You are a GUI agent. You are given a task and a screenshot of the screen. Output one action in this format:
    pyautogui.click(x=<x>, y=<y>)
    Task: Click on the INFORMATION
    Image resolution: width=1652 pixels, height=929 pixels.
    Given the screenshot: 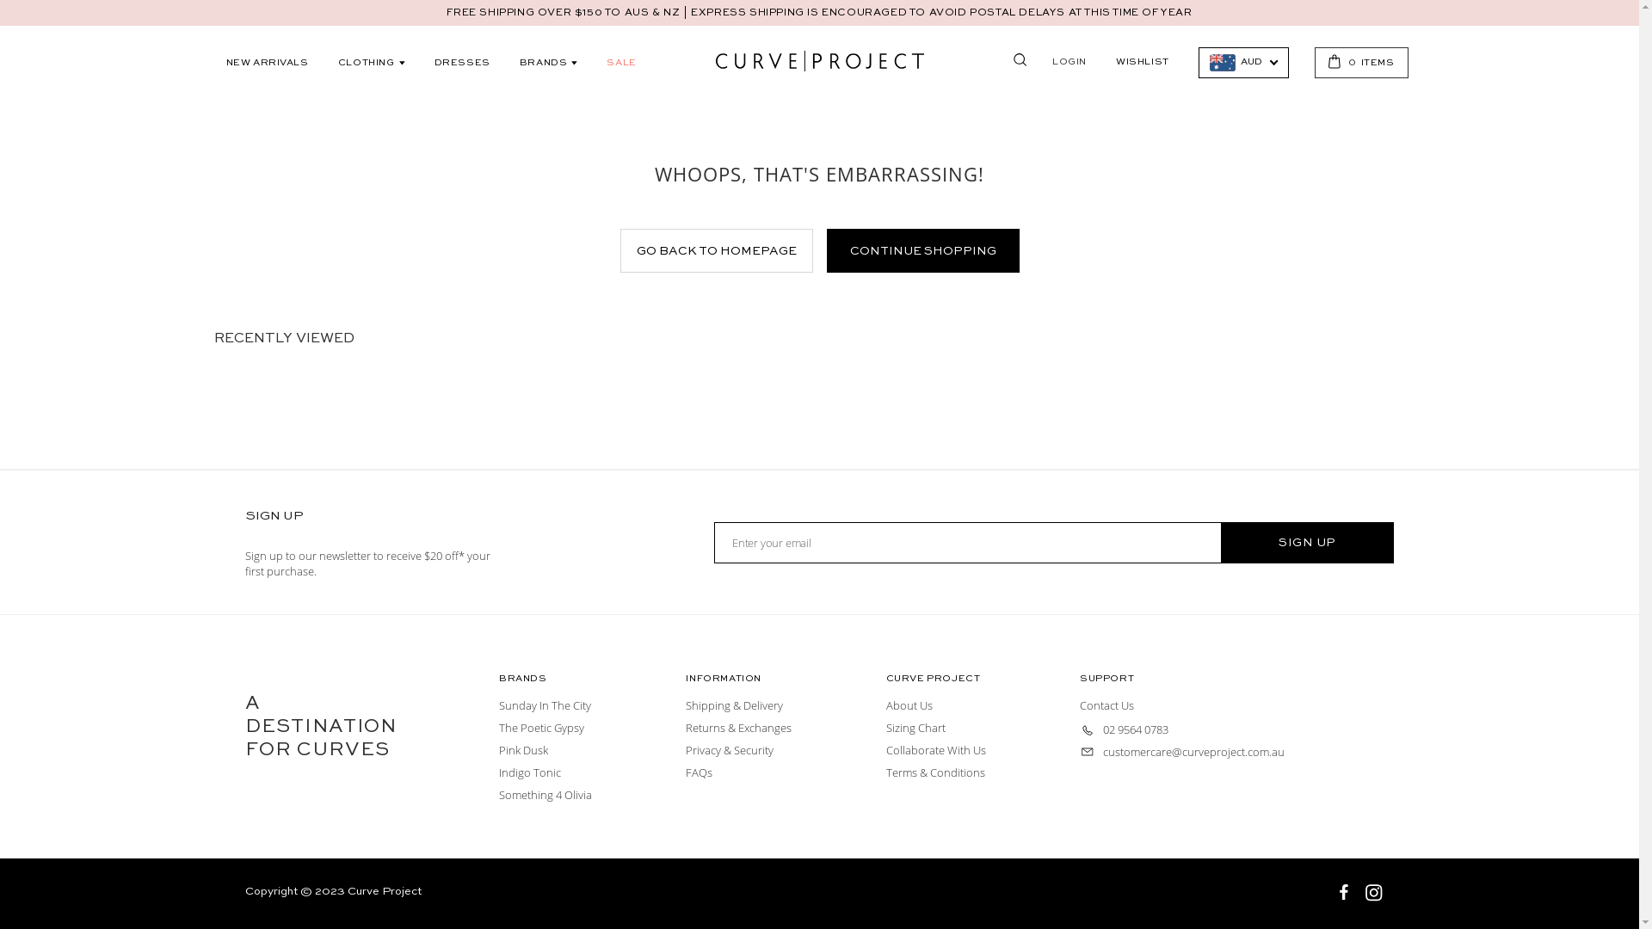 What is the action you would take?
    pyautogui.click(x=724, y=680)
    